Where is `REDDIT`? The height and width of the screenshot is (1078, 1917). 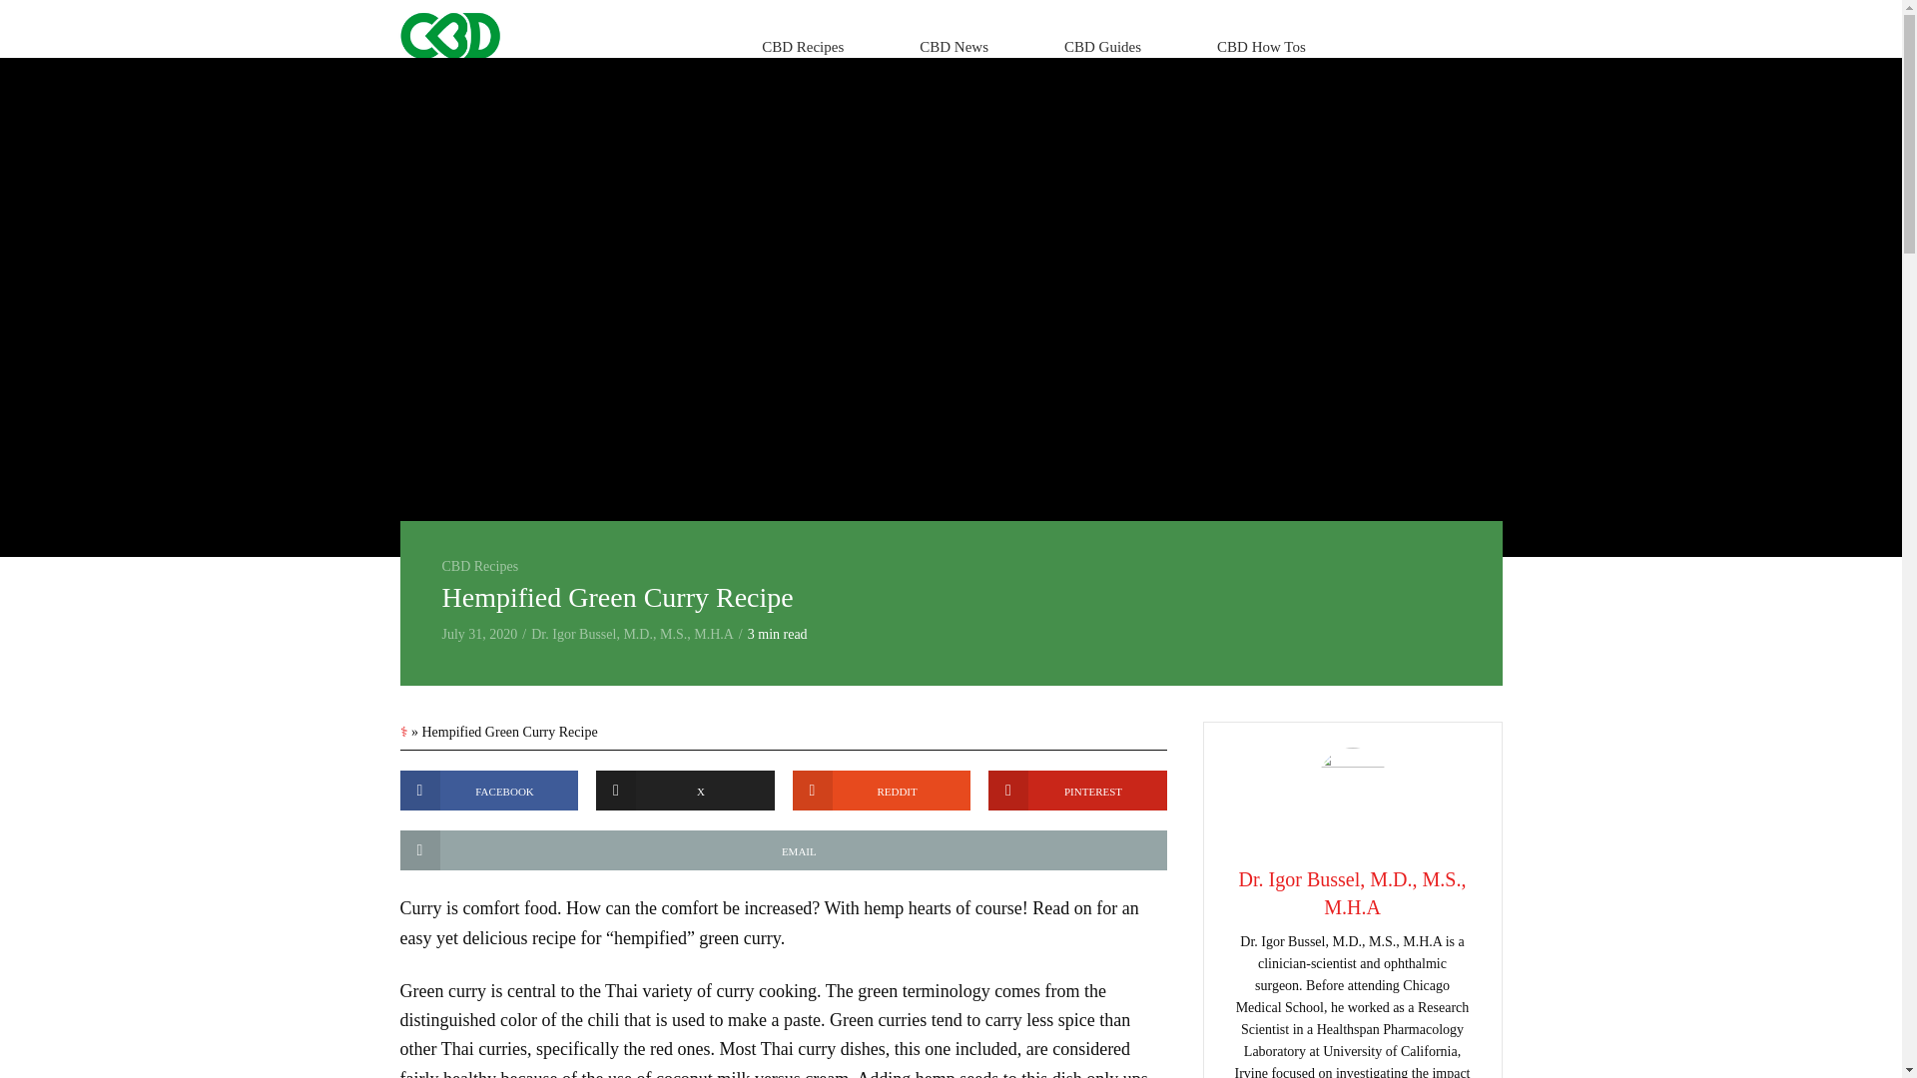 REDDIT is located at coordinates (883, 791).